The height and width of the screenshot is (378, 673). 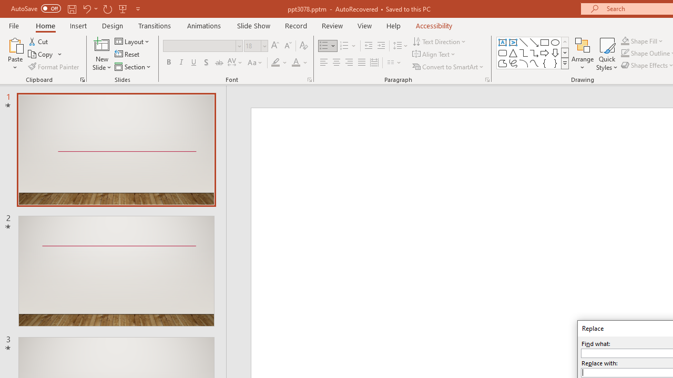 What do you see at coordinates (394, 63) in the screenshot?
I see `Columns` at bounding box center [394, 63].